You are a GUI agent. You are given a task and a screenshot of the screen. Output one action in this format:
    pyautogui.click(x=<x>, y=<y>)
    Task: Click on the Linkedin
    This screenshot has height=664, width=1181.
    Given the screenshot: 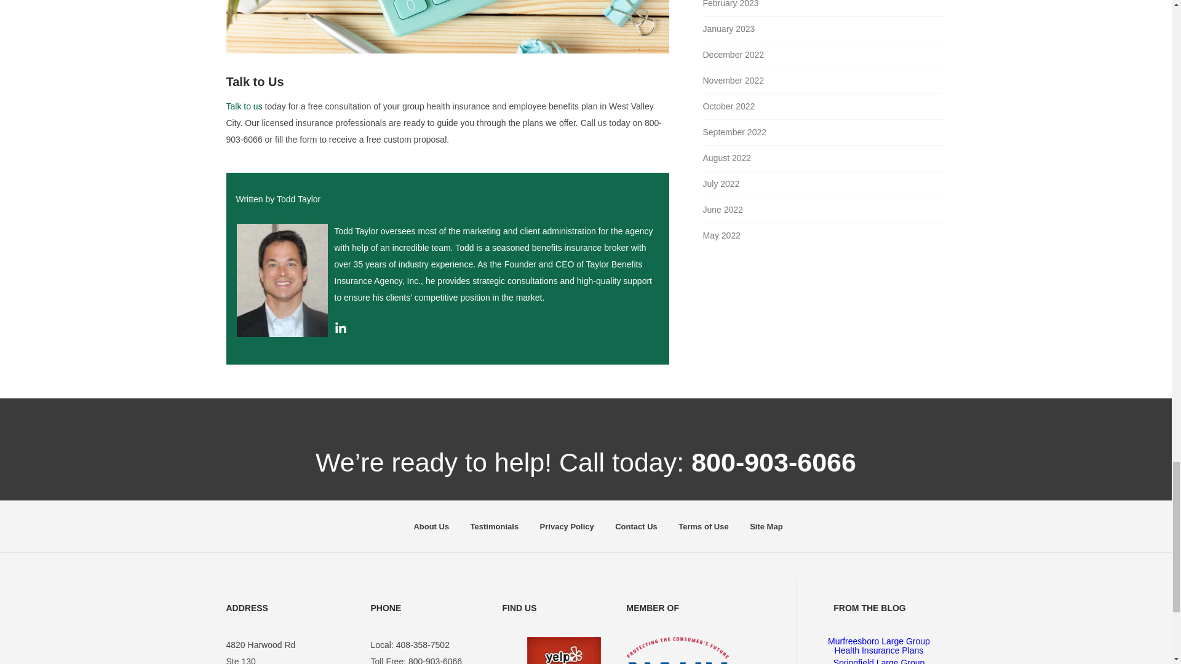 What is the action you would take?
    pyautogui.click(x=341, y=331)
    